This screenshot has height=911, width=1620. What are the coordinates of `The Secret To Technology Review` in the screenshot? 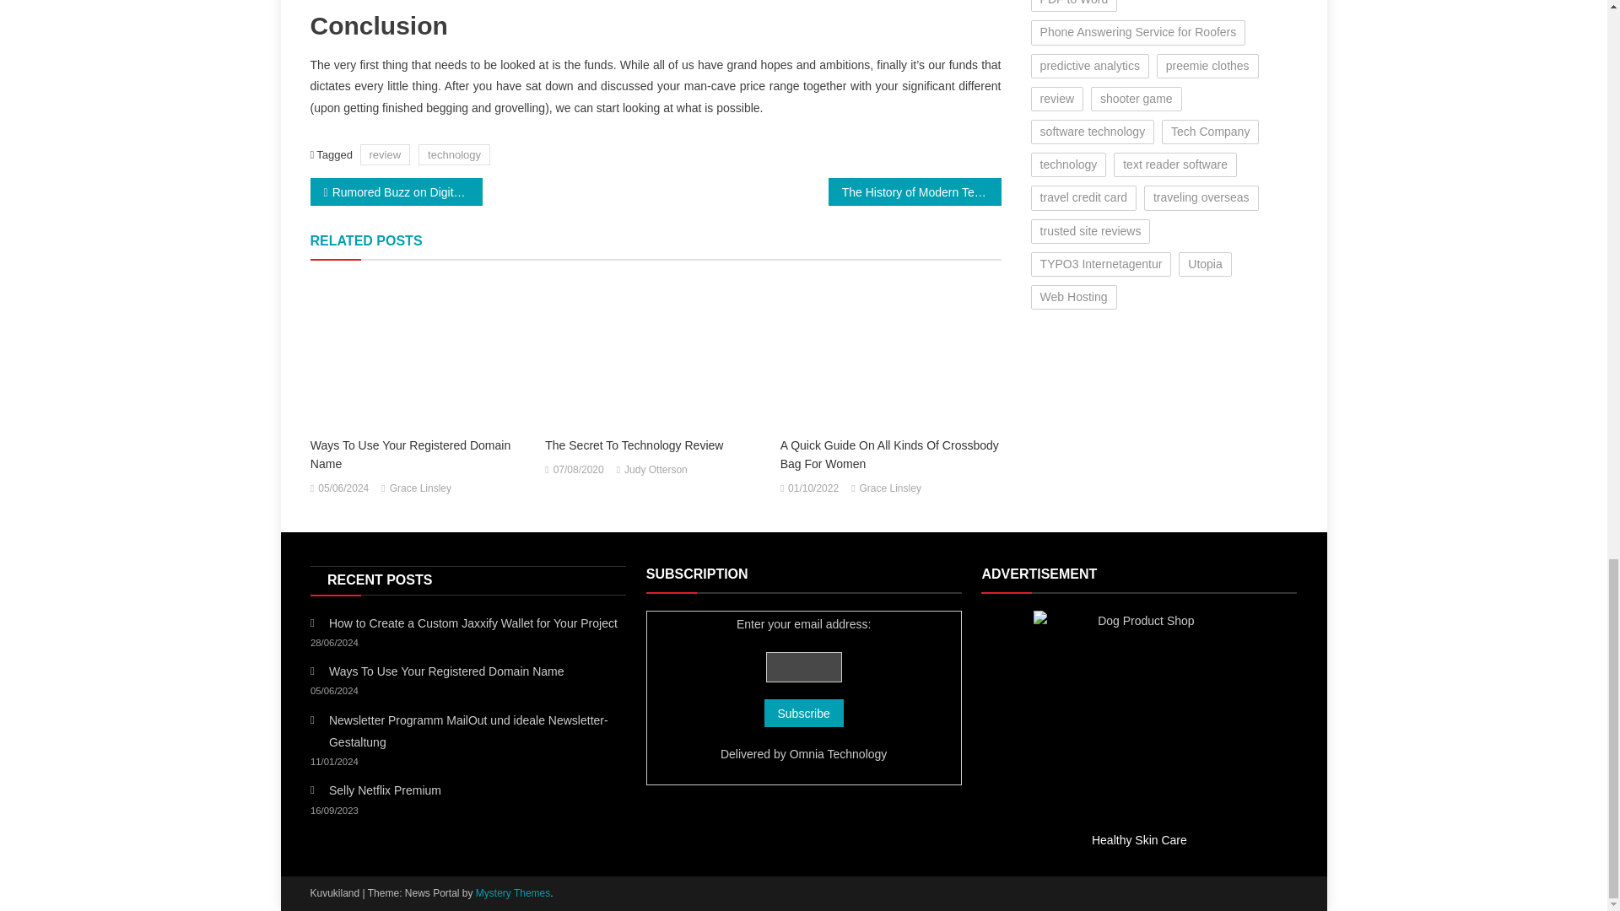 It's located at (655, 353).